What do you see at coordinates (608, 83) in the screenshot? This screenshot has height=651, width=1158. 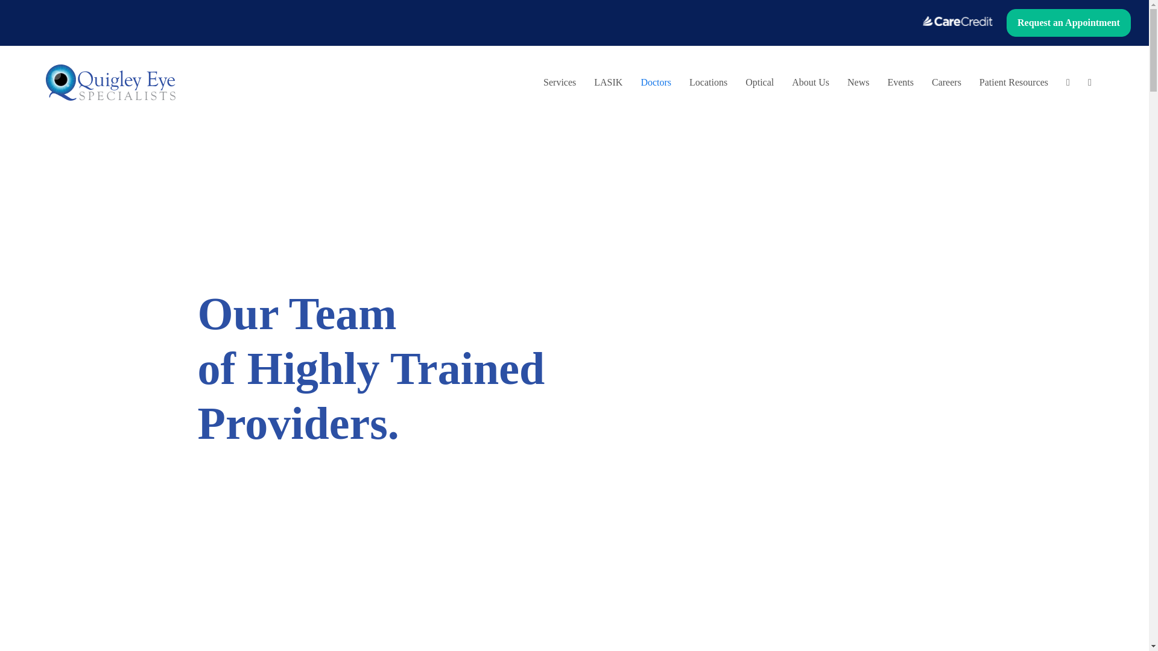 I see `LASIK` at bounding box center [608, 83].